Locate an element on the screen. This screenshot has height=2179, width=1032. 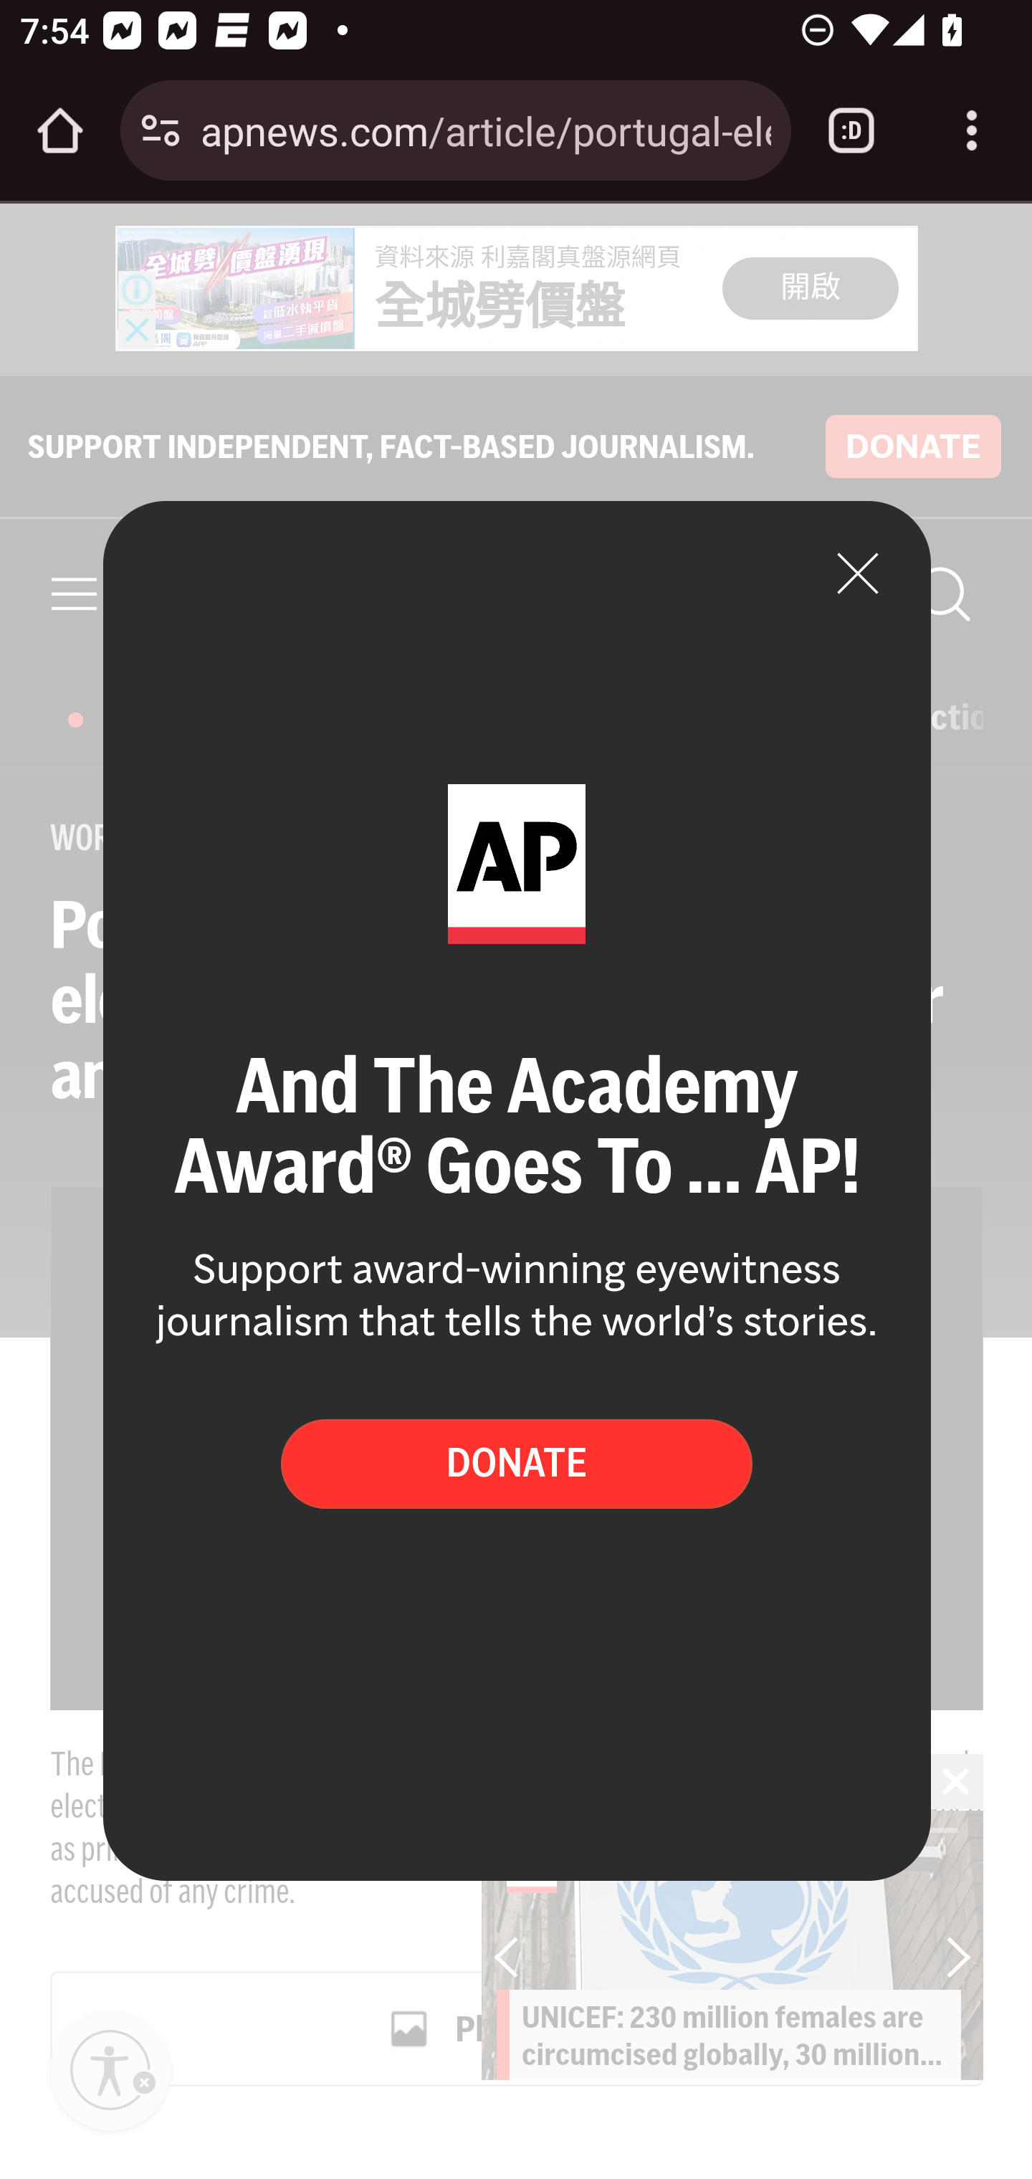
Connection is secure is located at coordinates (161, 130).